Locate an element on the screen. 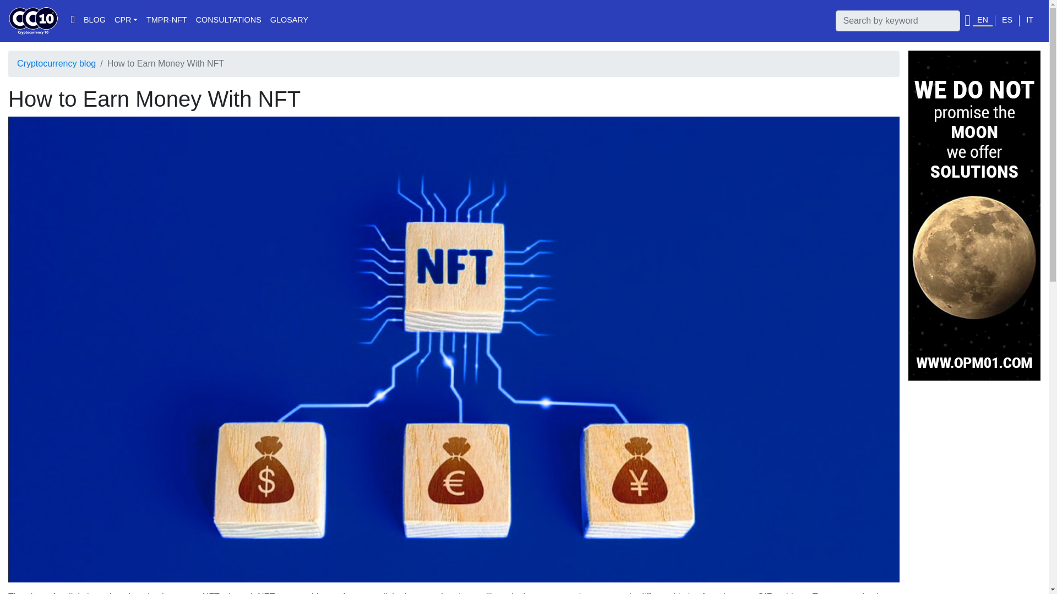 This screenshot has width=1057, height=594. Cryptocurrency blog is located at coordinates (56, 63).